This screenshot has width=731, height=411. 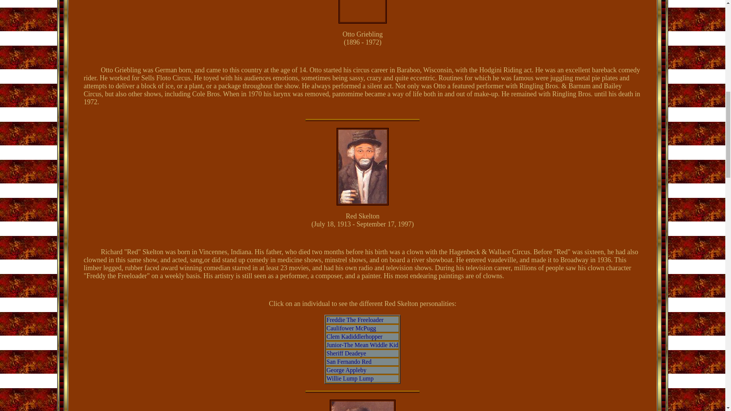 What do you see at coordinates (362, 11) in the screenshot?
I see `Otto Griebling` at bounding box center [362, 11].